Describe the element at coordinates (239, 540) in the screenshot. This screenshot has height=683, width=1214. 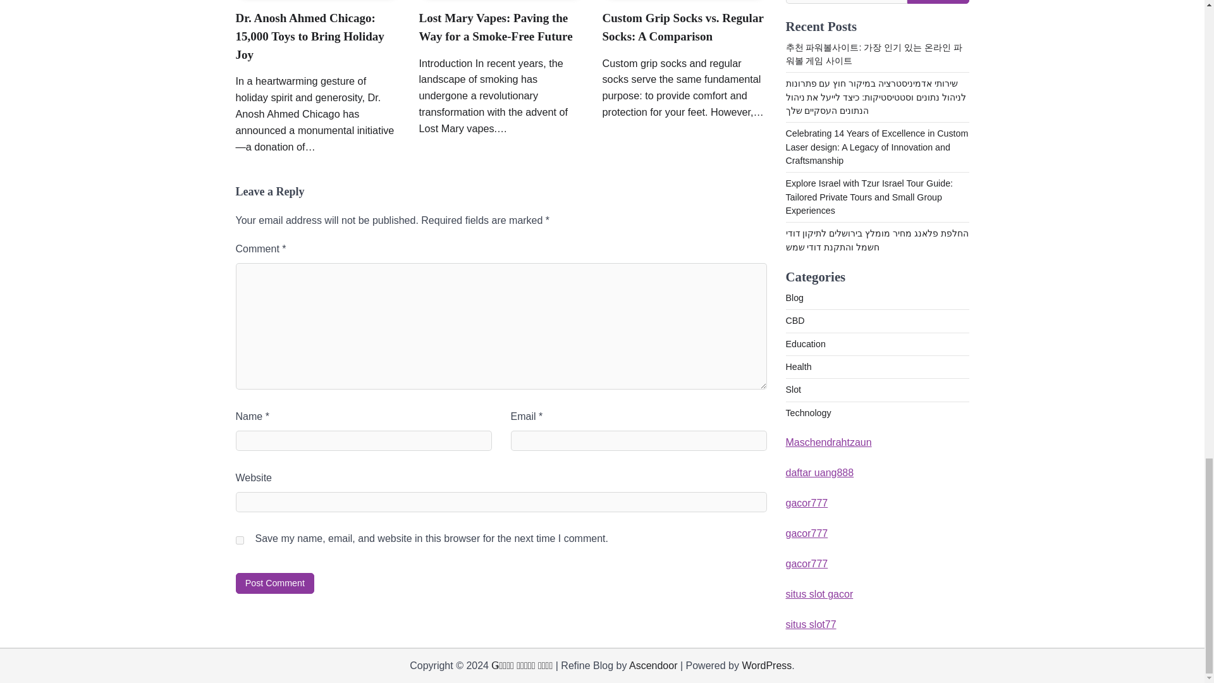
I see `yes` at that location.